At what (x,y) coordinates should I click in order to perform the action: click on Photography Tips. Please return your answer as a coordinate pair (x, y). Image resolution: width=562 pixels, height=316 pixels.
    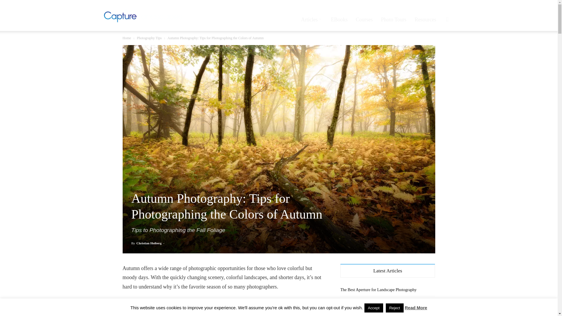
    Looking at the image, I should click on (149, 38).